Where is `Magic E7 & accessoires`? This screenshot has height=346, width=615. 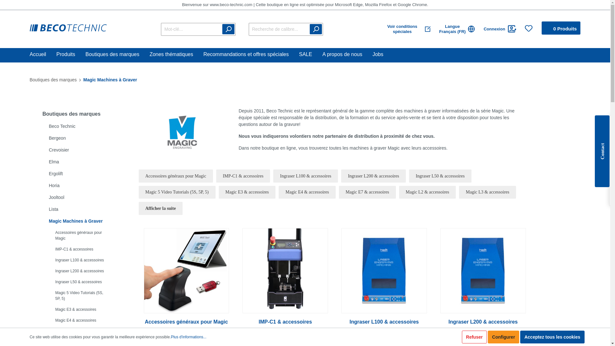 Magic E7 & accessoires is located at coordinates (367, 192).